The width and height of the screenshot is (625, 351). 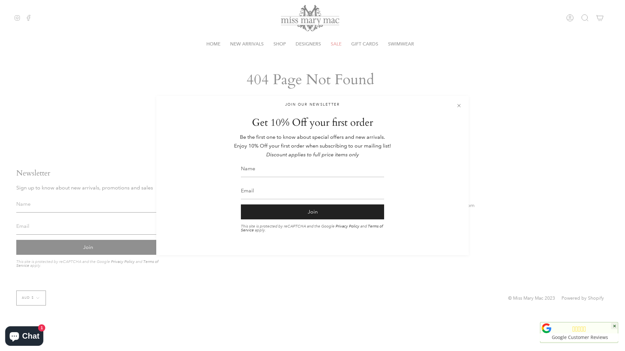 What do you see at coordinates (547, 328) in the screenshot?
I see `GCR` at bounding box center [547, 328].